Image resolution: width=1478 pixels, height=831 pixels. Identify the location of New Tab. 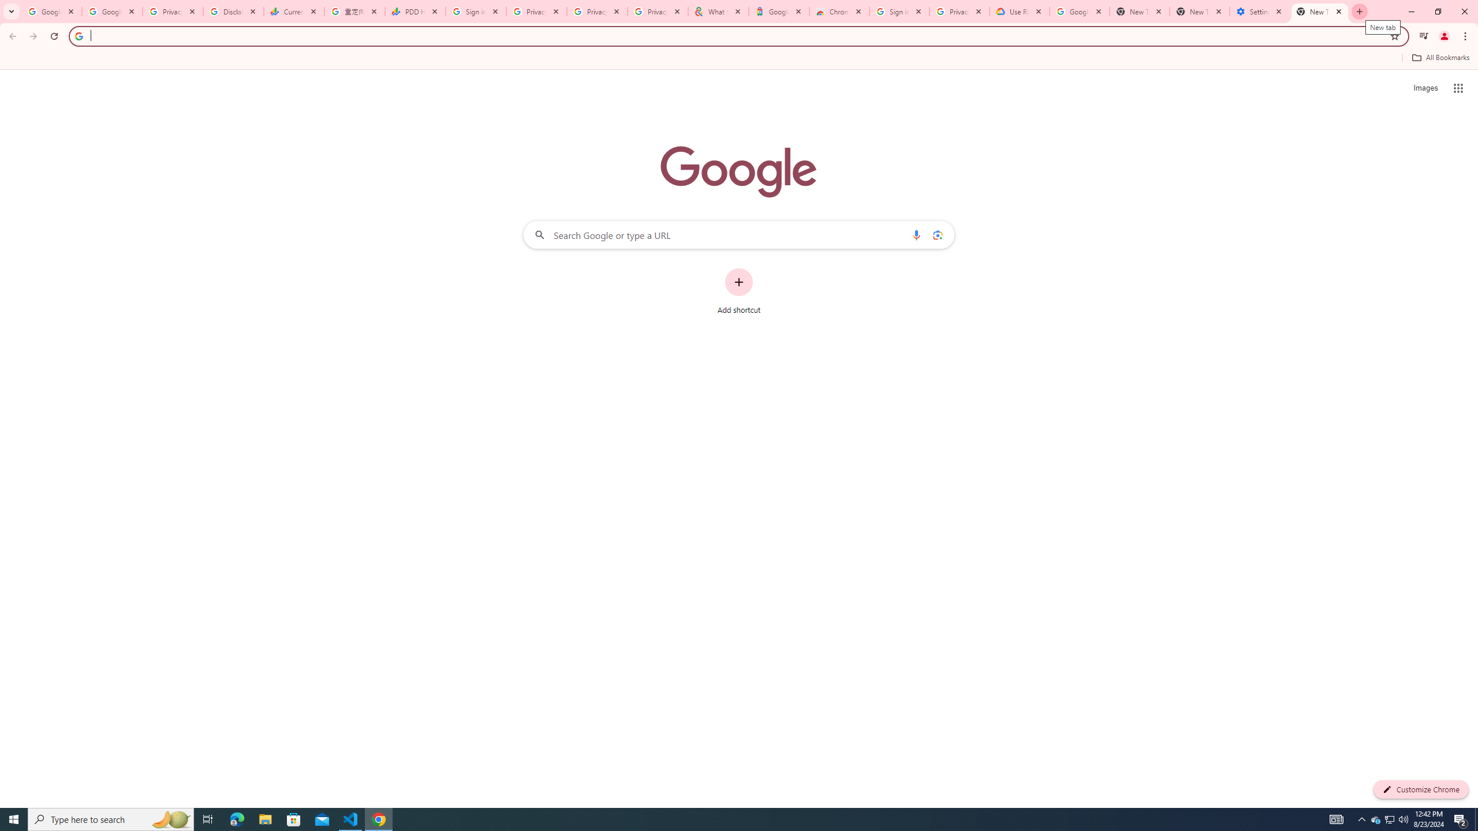
(1200, 12).